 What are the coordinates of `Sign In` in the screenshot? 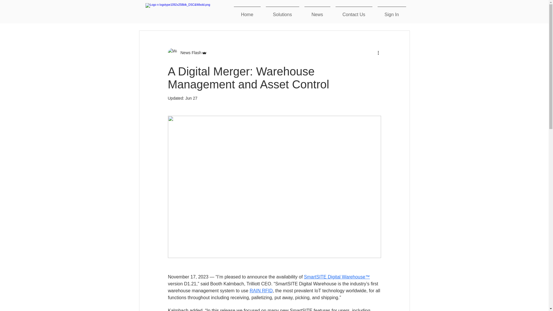 It's located at (392, 12).